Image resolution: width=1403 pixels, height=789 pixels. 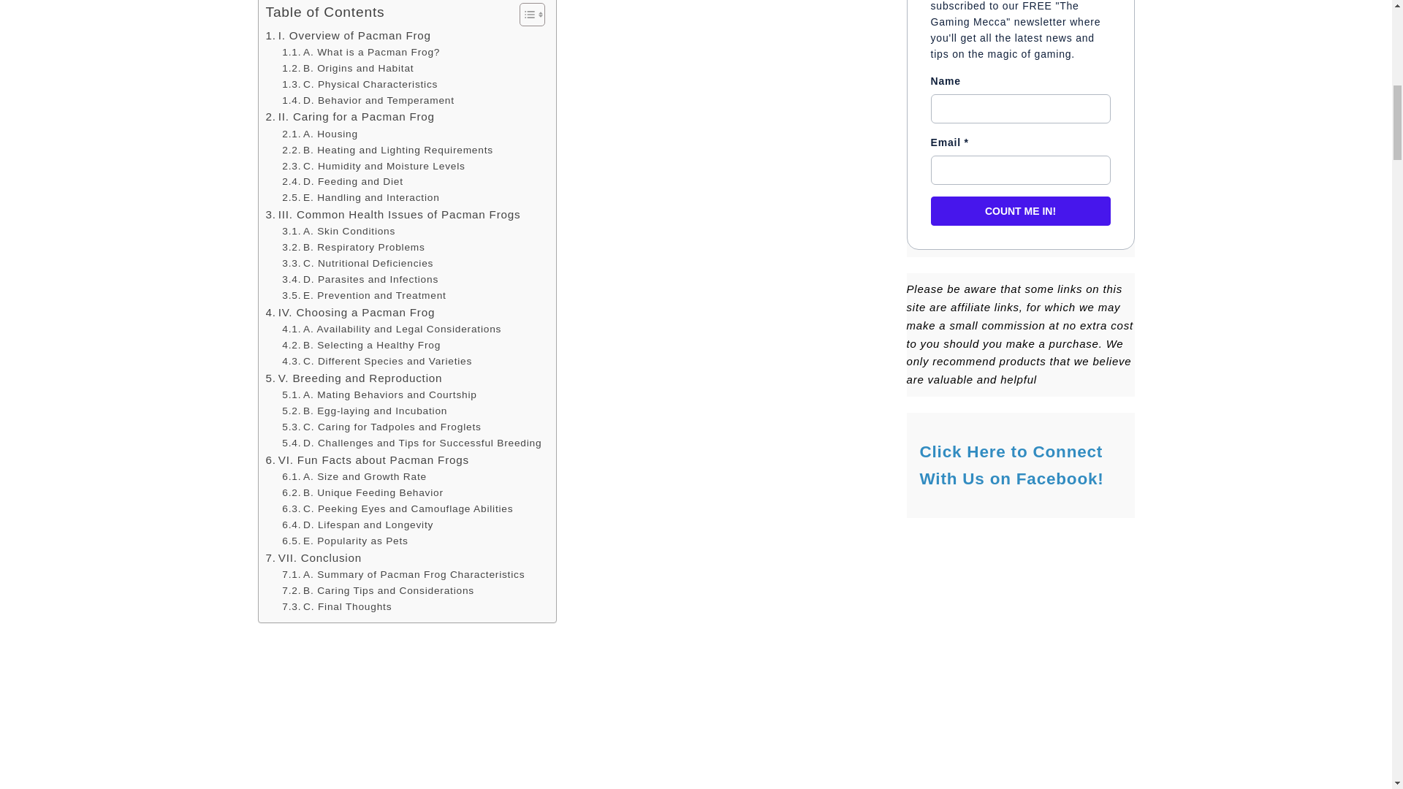 I want to click on D. Behavior and Temperament, so click(x=368, y=101).